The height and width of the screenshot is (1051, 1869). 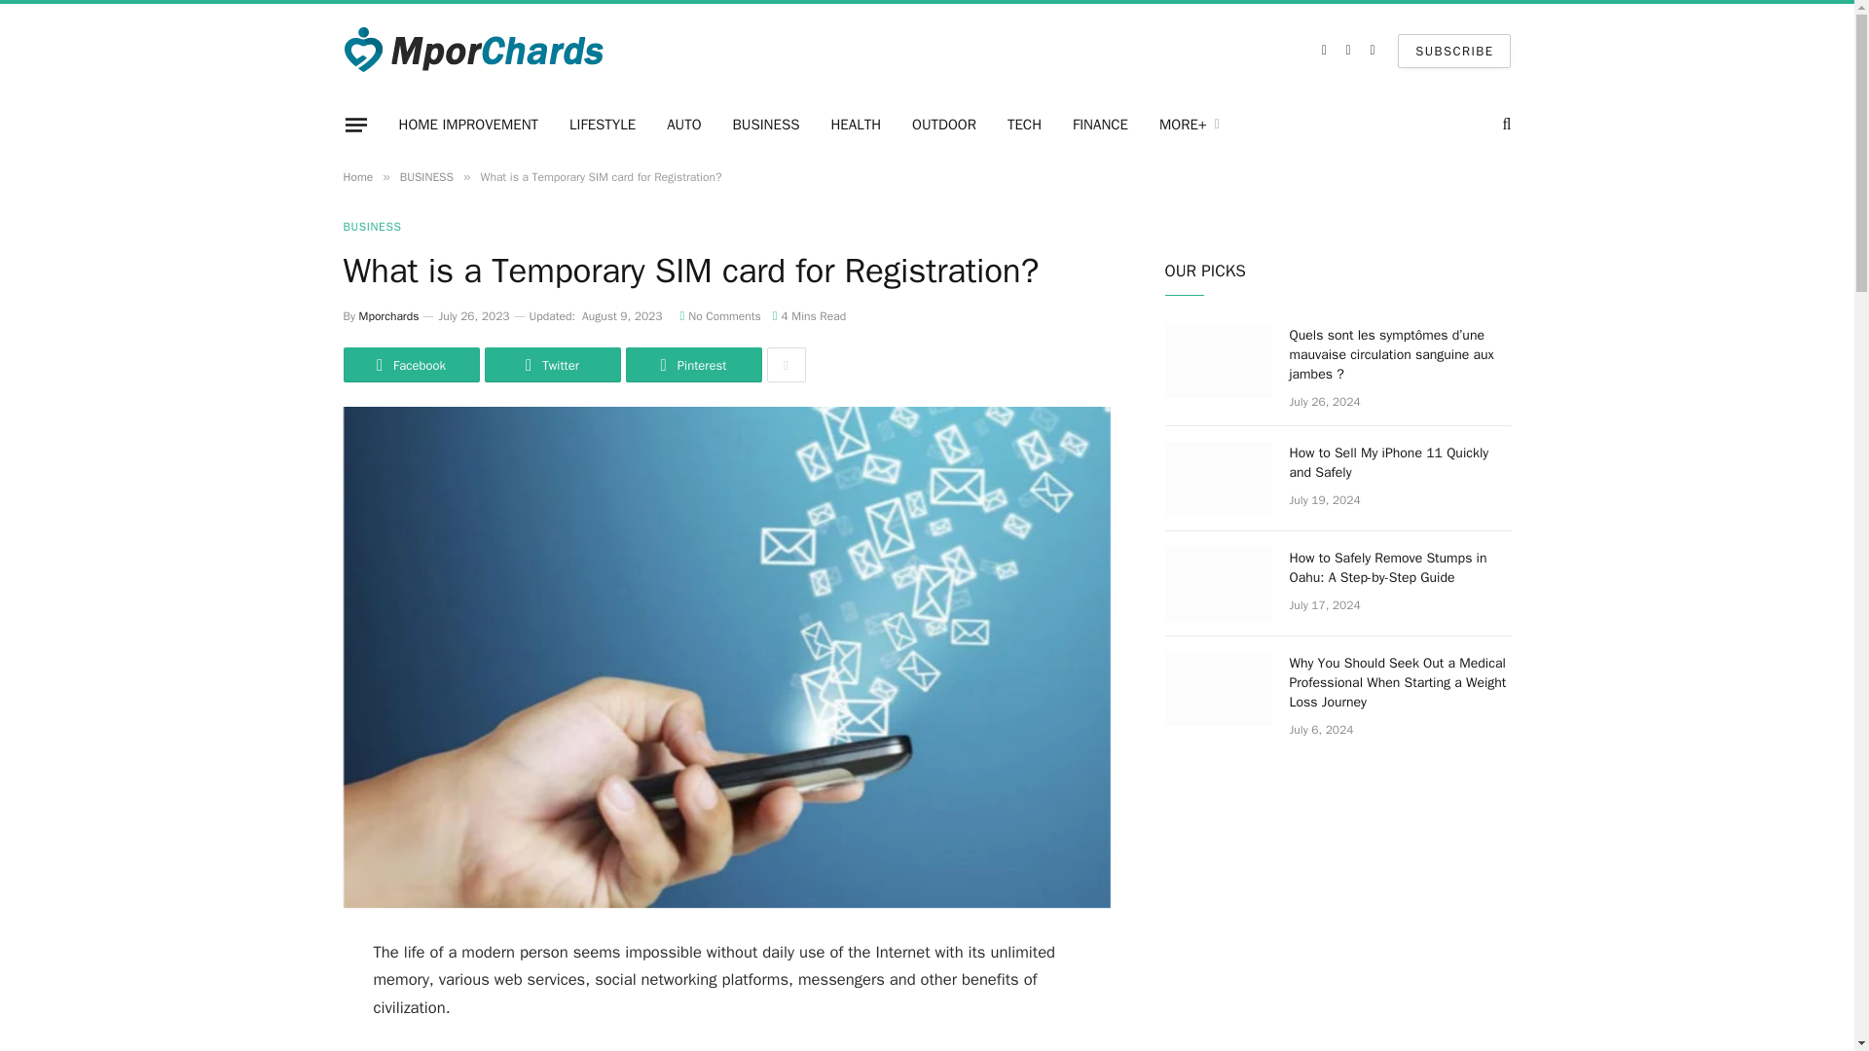 I want to click on Share on Twitter, so click(x=552, y=365).